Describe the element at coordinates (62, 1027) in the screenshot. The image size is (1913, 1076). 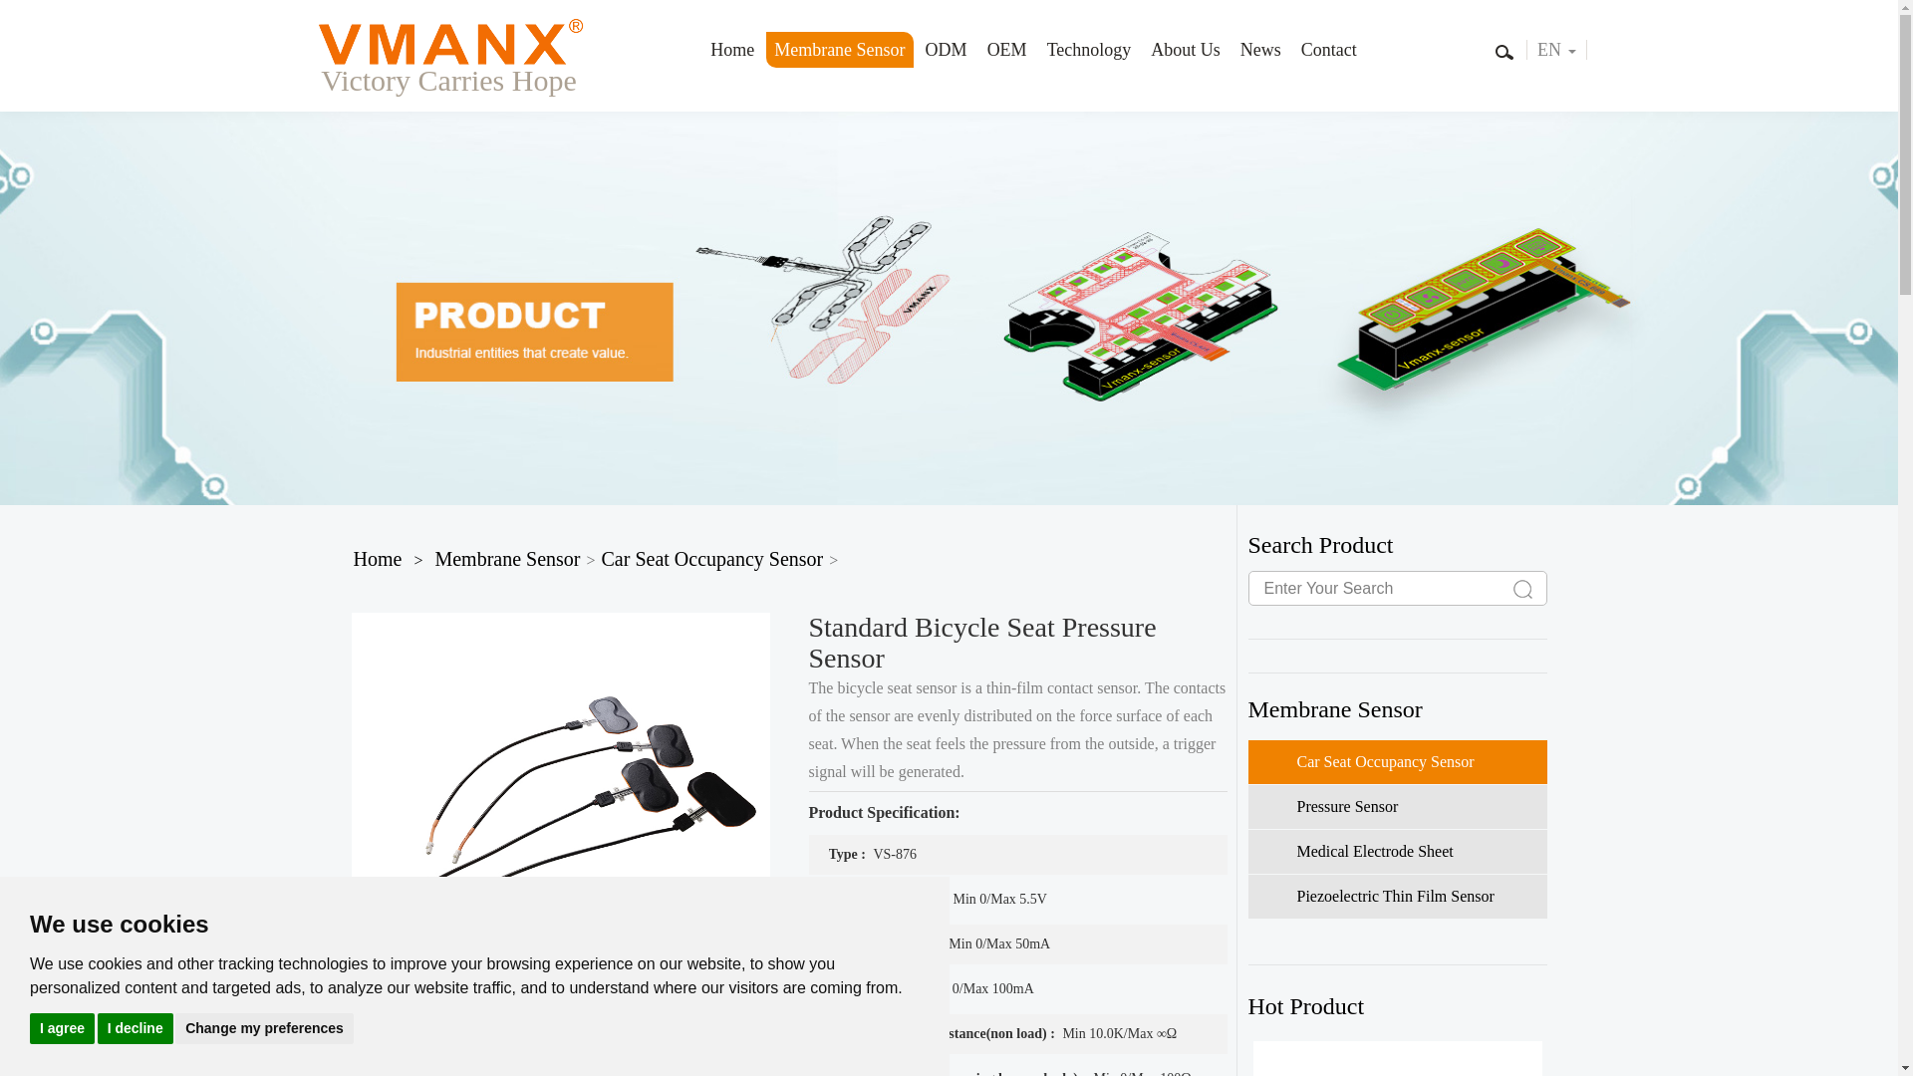
I see `I agree` at that location.